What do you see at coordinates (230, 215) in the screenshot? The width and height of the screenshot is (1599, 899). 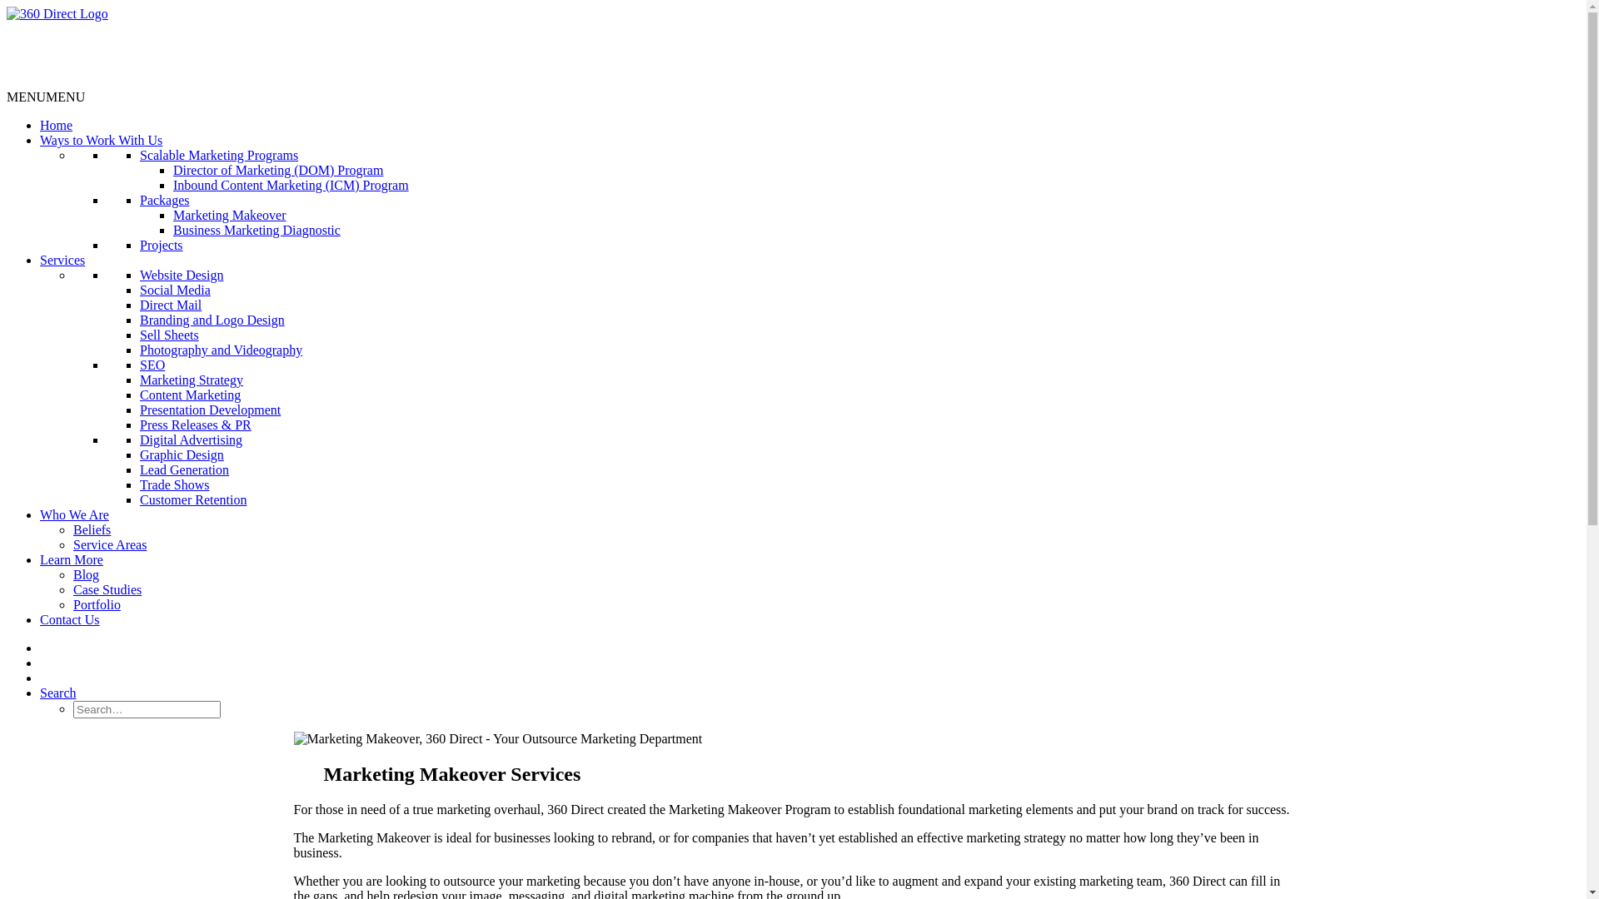 I see `Marketing Makeover` at bounding box center [230, 215].